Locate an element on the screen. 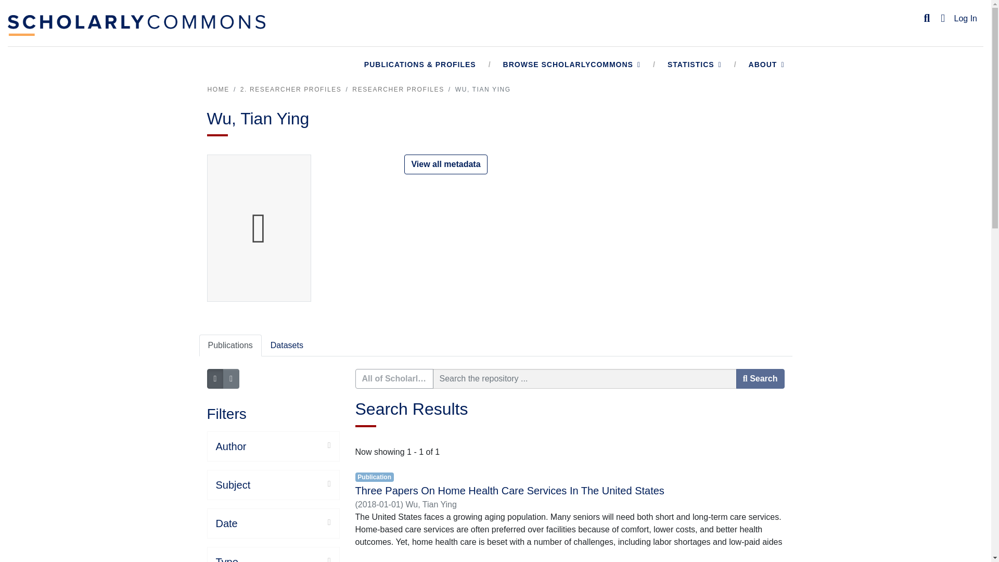  BROWSE SCHOLARLYCOMMONS is located at coordinates (571, 65).